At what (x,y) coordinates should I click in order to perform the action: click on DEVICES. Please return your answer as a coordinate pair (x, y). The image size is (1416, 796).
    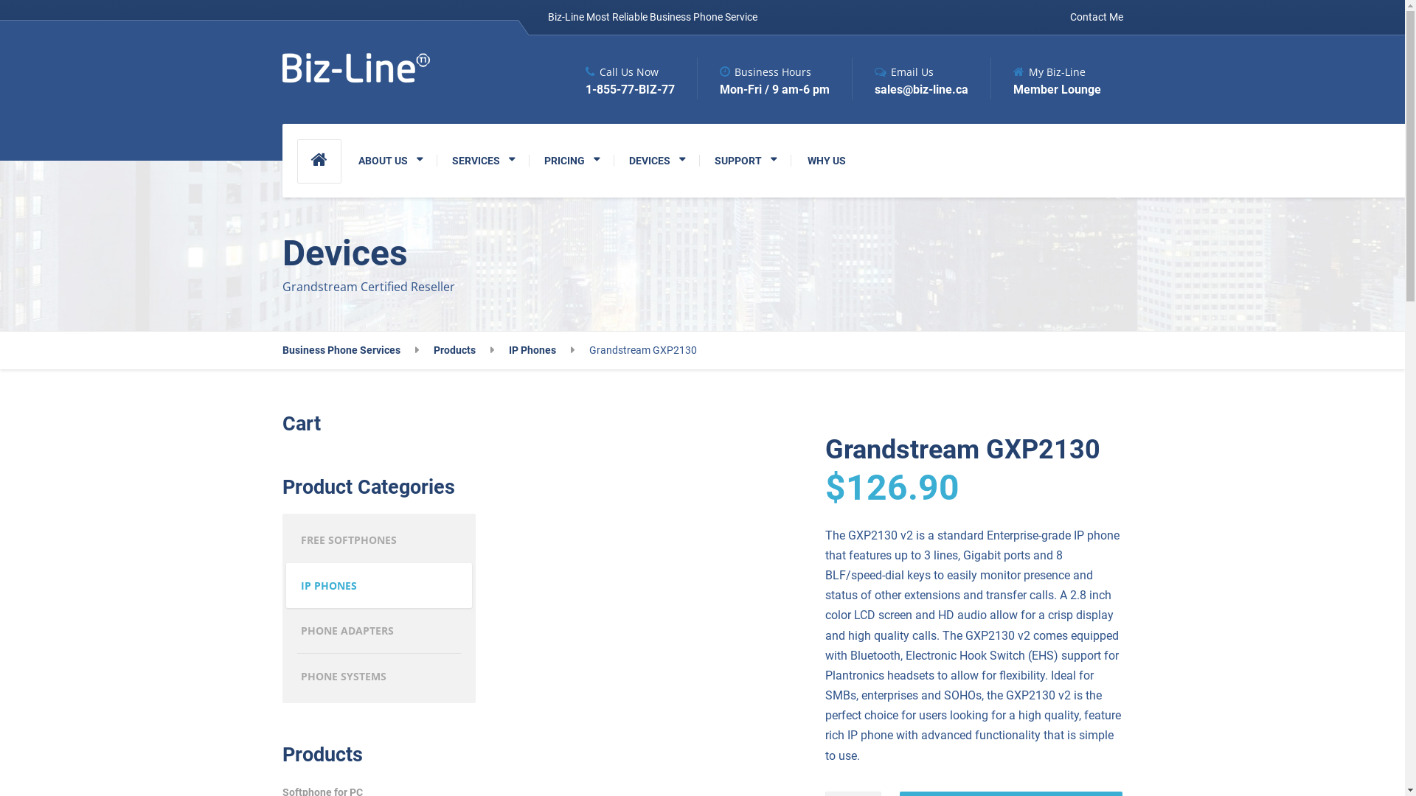
    Looking at the image, I should click on (656, 161).